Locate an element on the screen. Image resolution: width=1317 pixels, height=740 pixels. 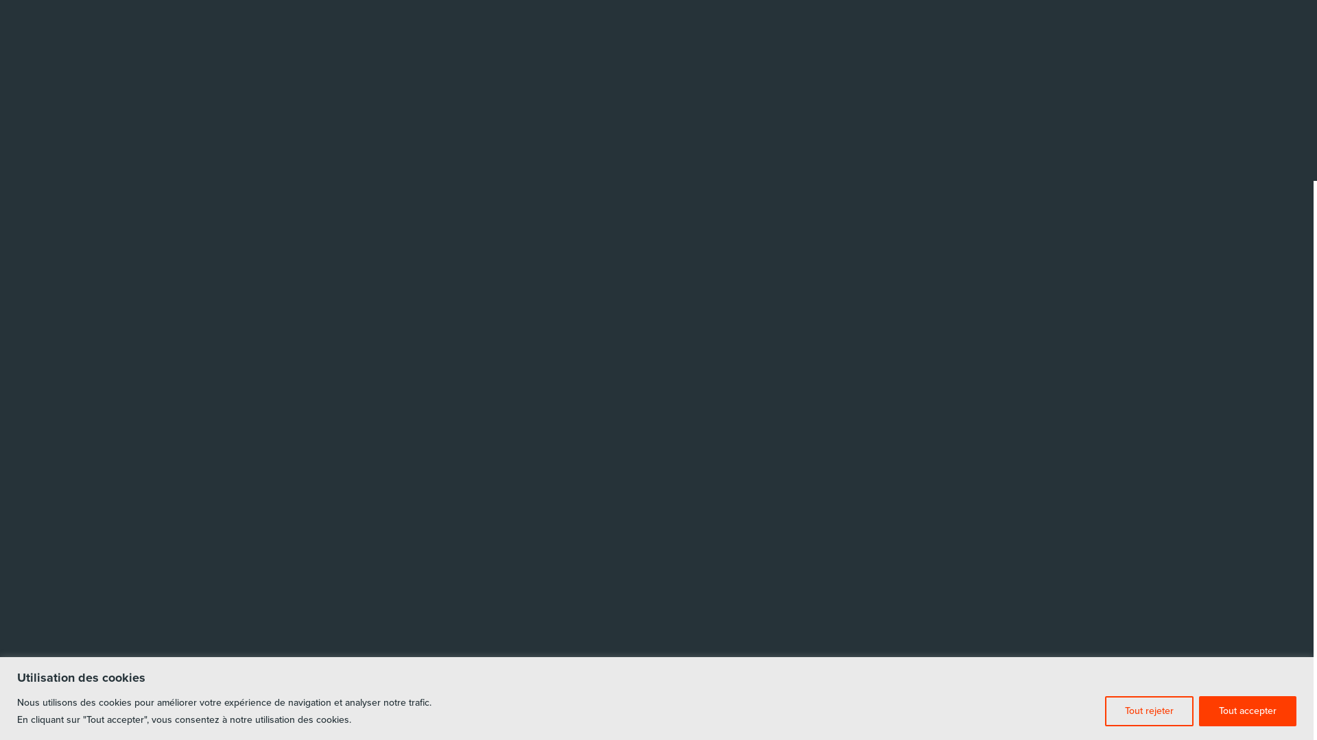
Devis is located at coordinates (141, 362).